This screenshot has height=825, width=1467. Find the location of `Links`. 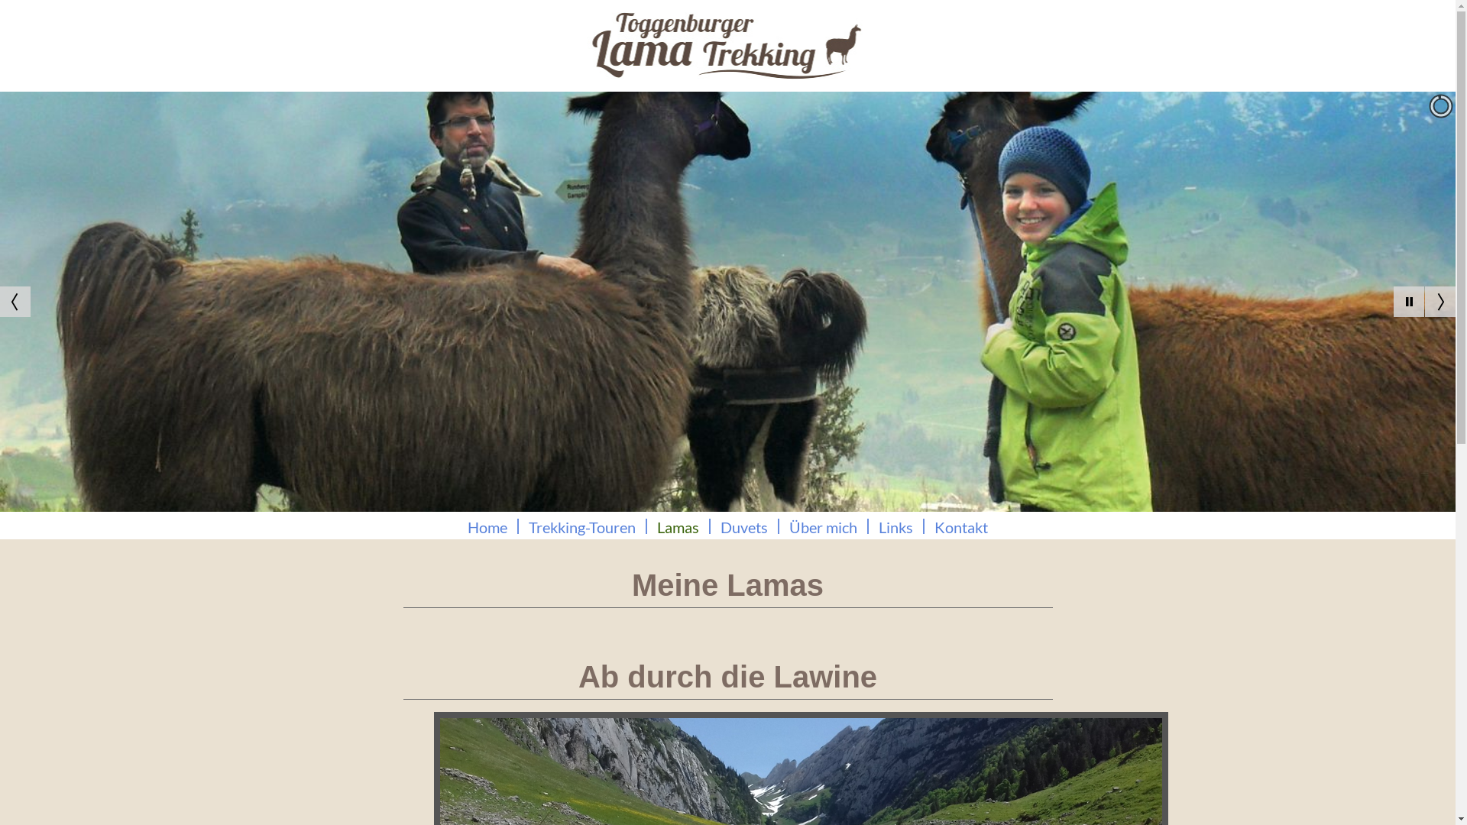

Links is located at coordinates (895, 527).